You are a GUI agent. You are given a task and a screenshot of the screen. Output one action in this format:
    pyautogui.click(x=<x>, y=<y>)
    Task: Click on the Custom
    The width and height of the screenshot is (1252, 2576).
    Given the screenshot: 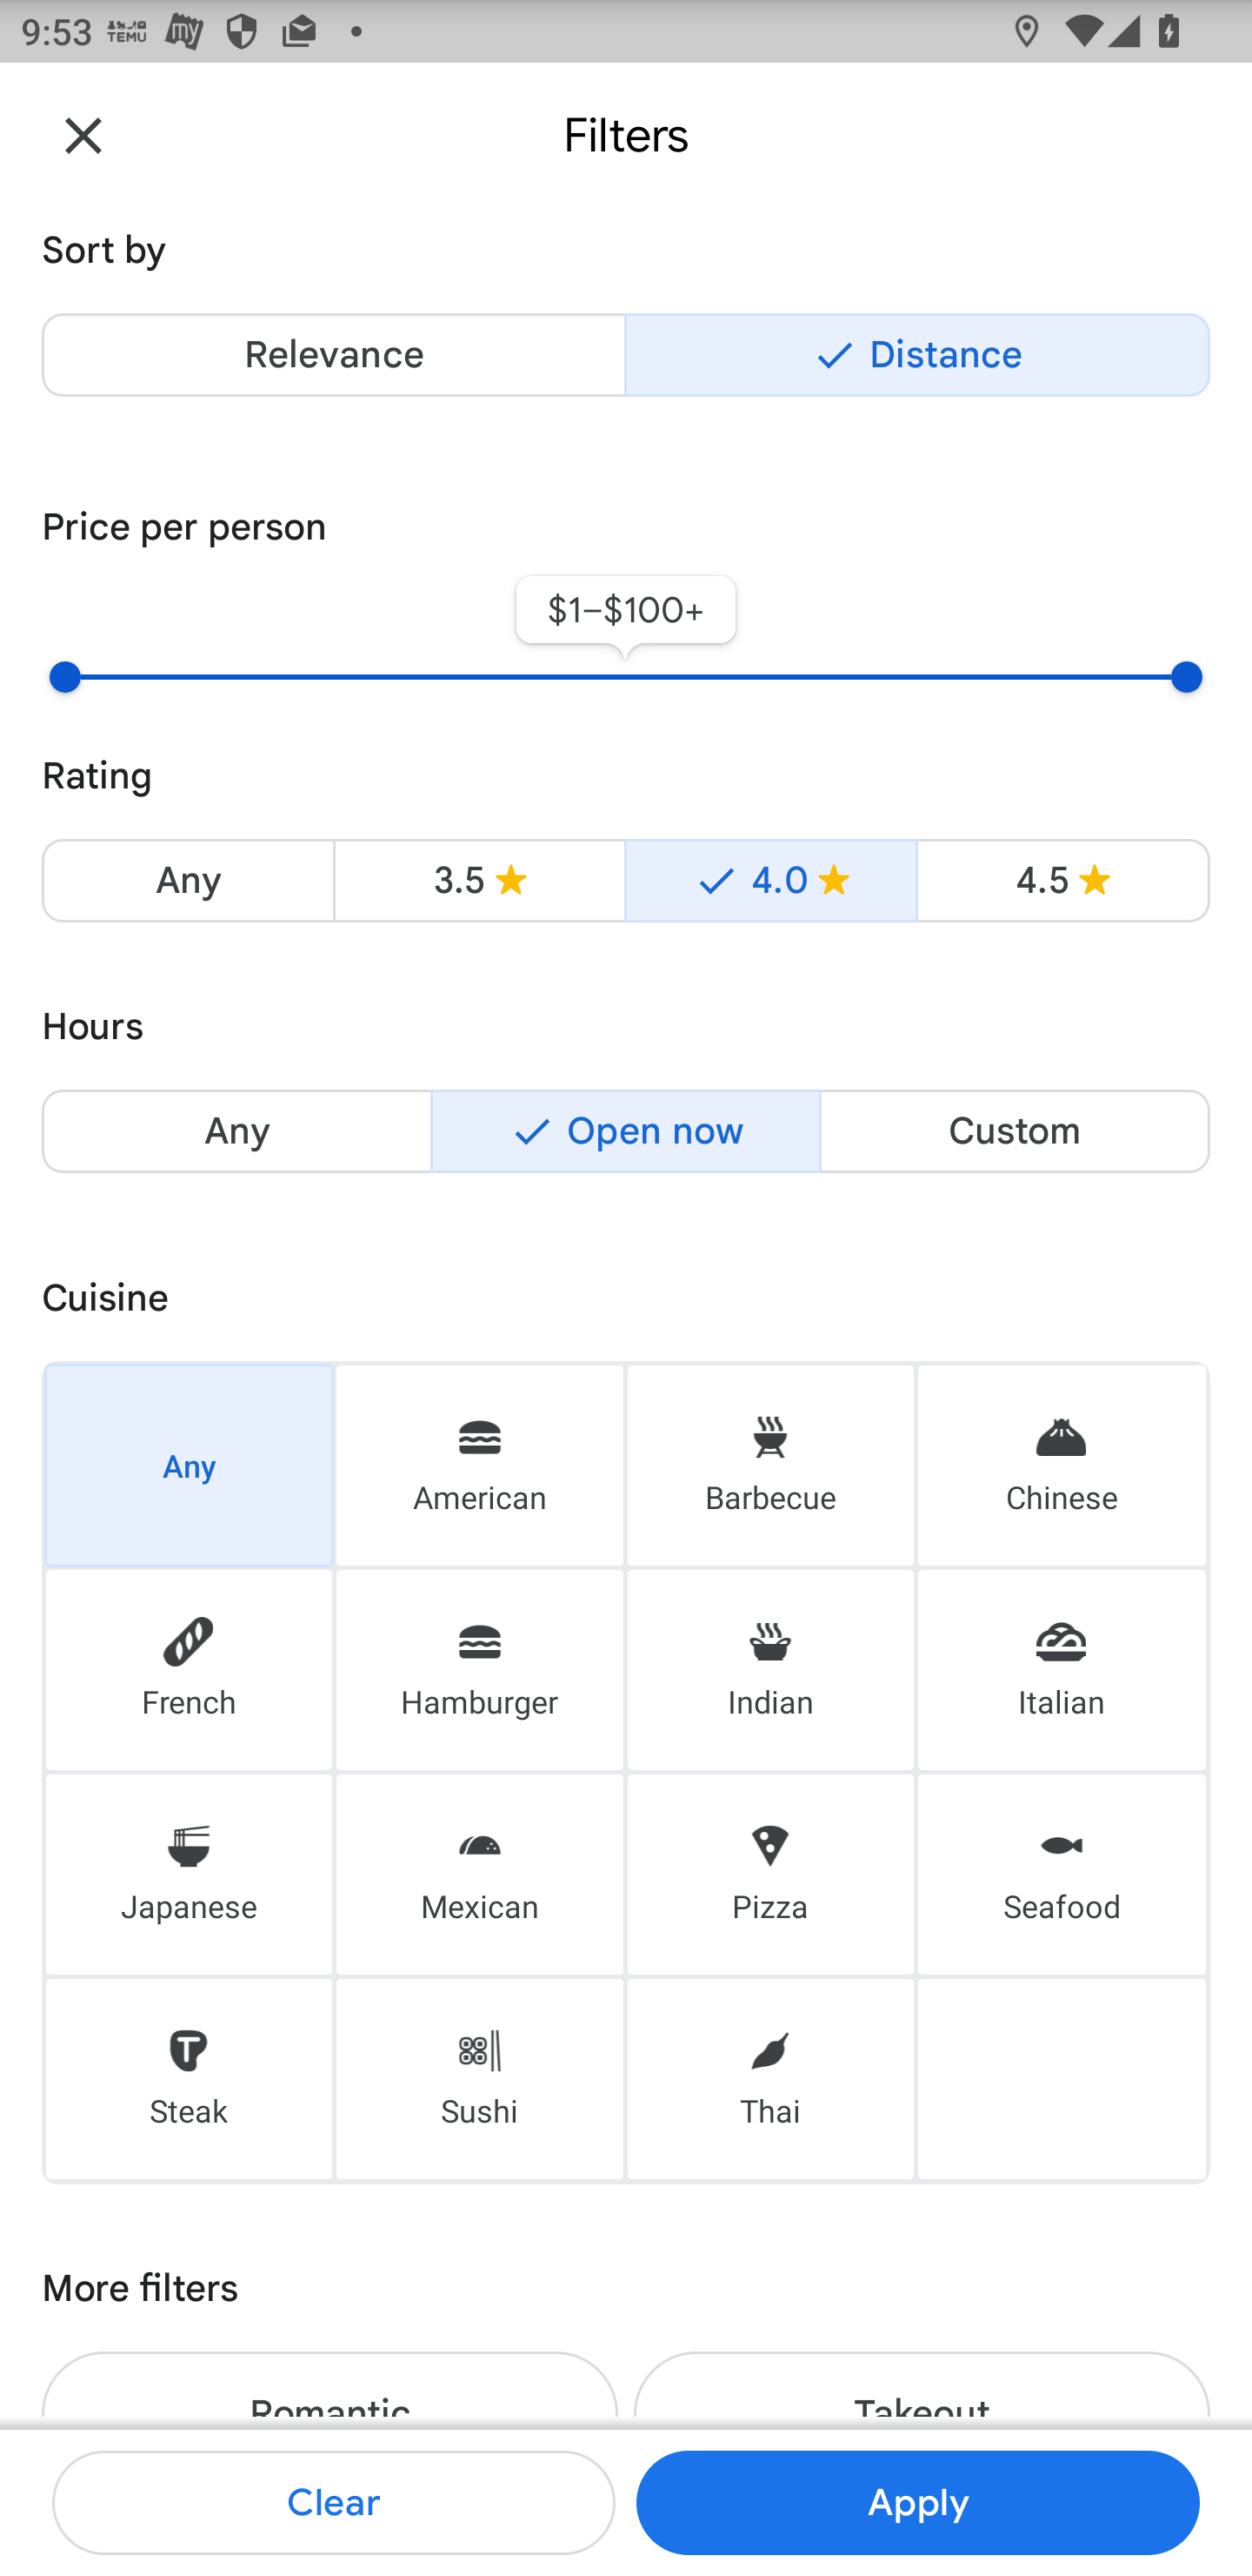 What is the action you would take?
    pyautogui.click(x=1014, y=1131)
    